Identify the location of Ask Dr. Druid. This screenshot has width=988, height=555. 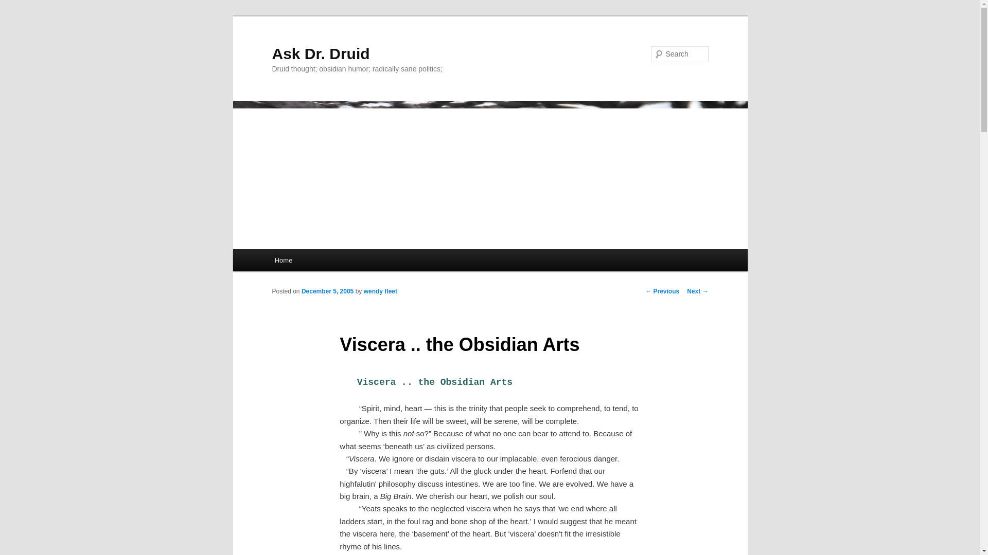
(321, 53).